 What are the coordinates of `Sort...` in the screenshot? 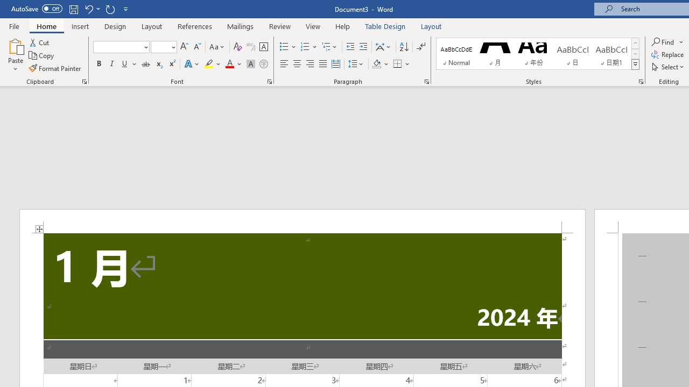 It's located at (404, 47).